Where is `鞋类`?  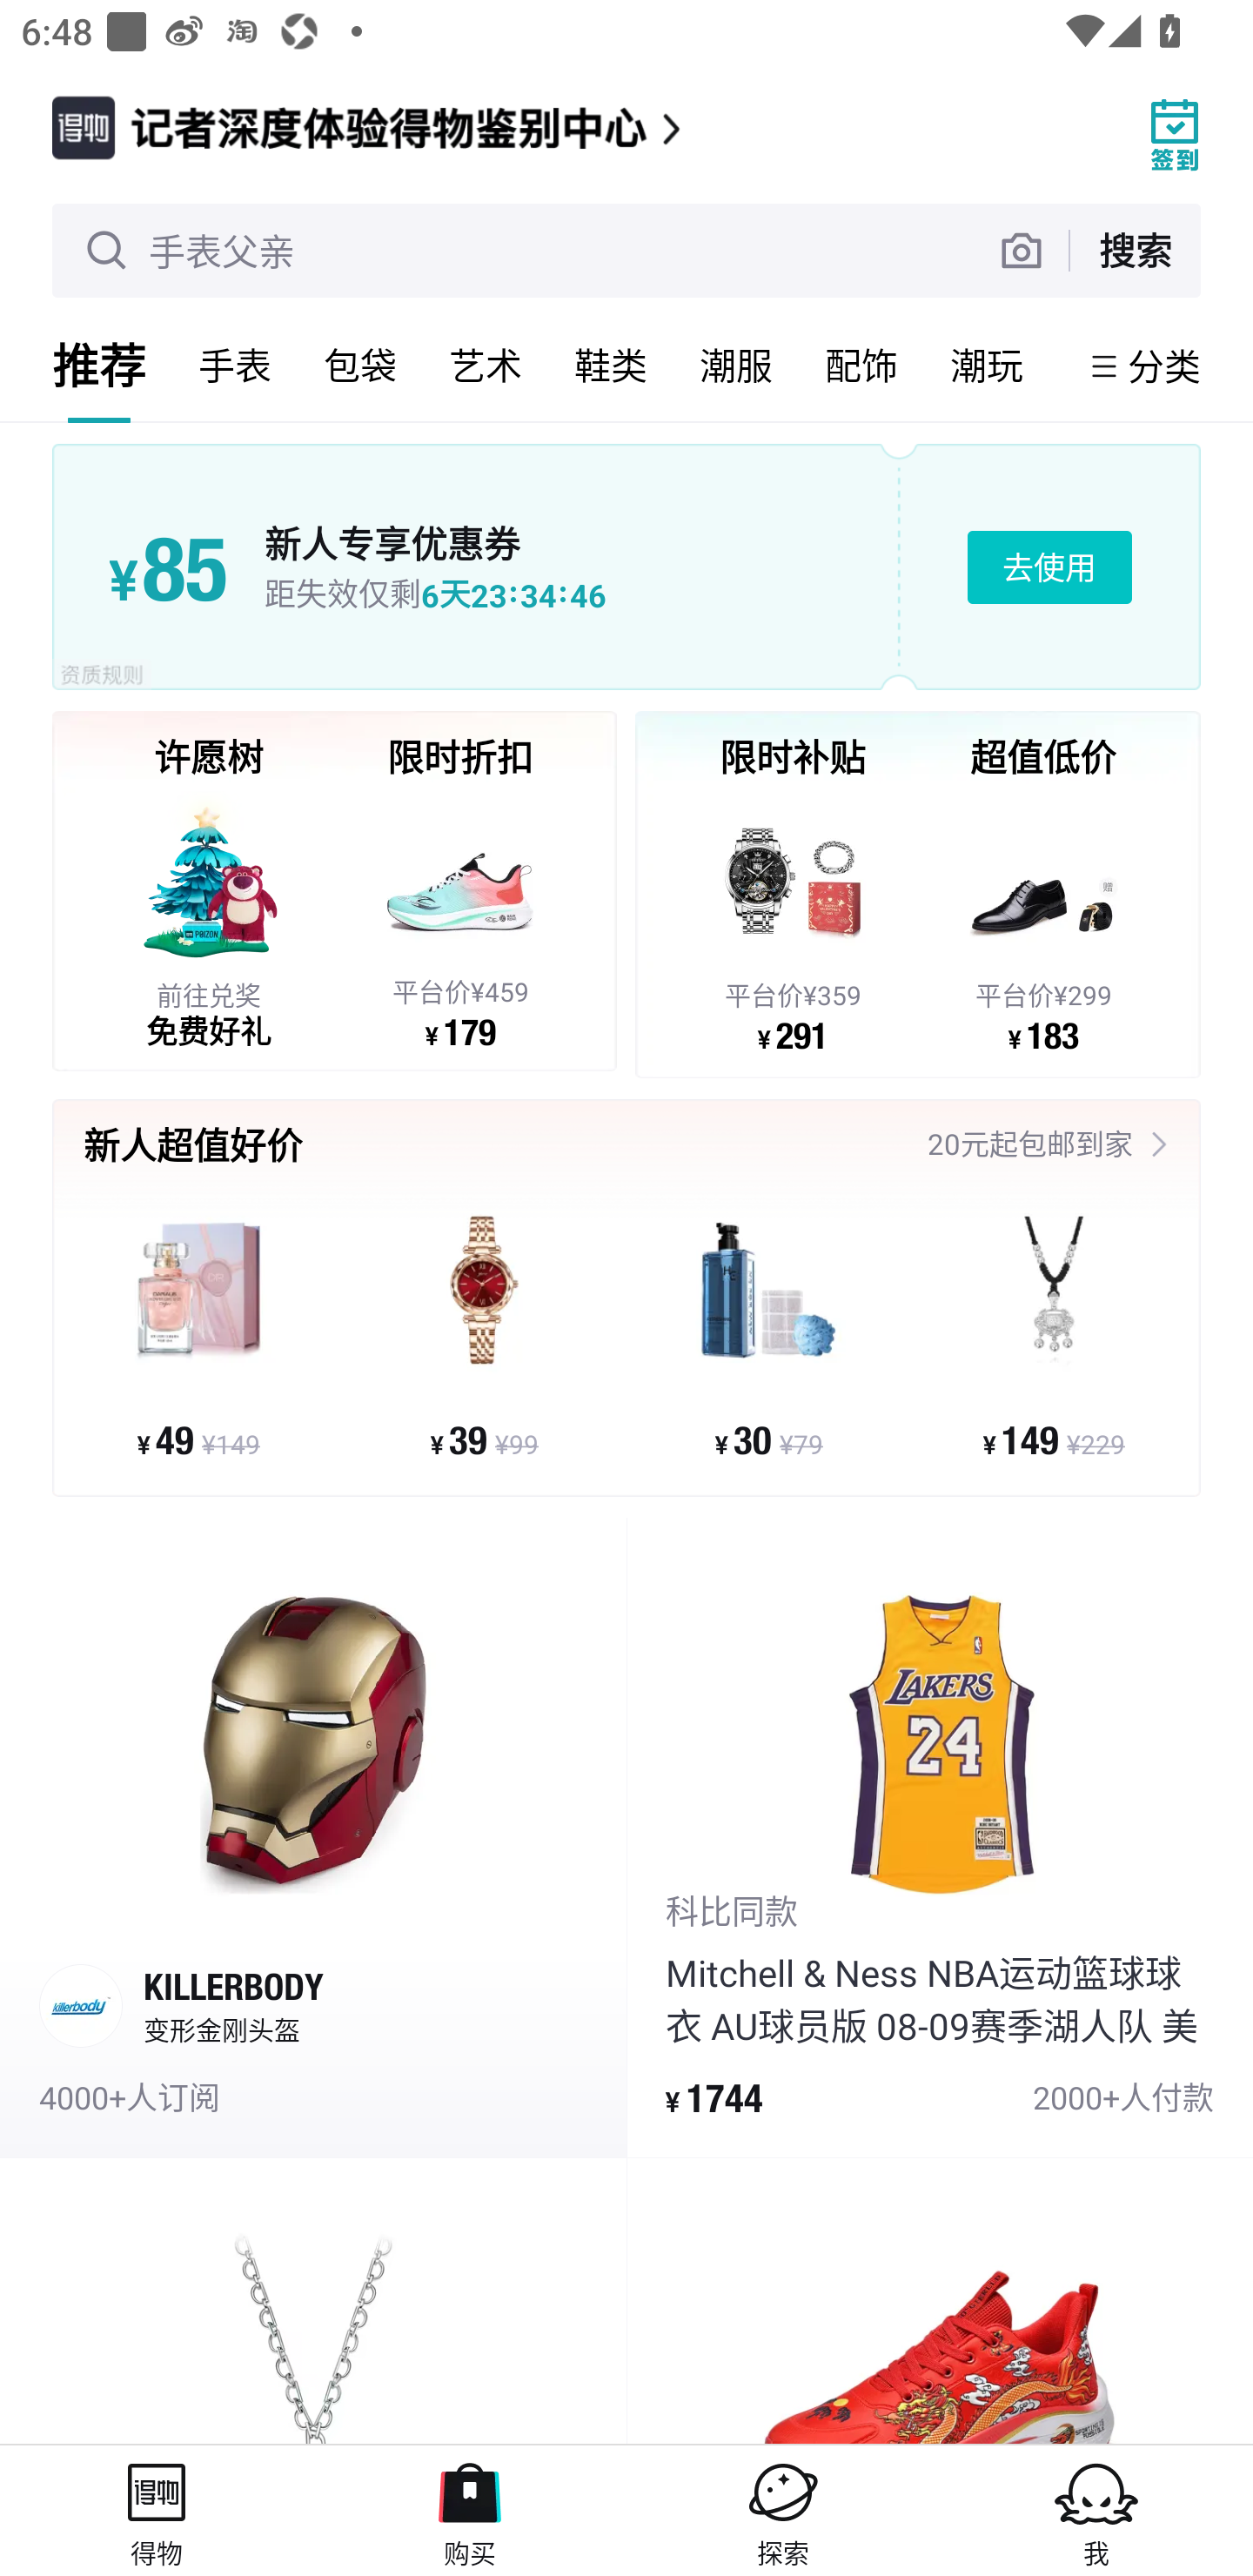 鞋类 is located at coordinates (611, 366).